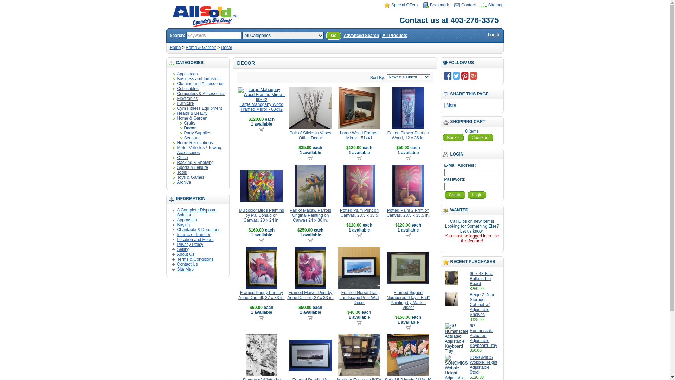 This screenshot has height=380, width=675. Describe the element at coordinates (359, 268) in the screenshot. I see `Framed Horse Trail Landscape Print Wall Decor` at that location.